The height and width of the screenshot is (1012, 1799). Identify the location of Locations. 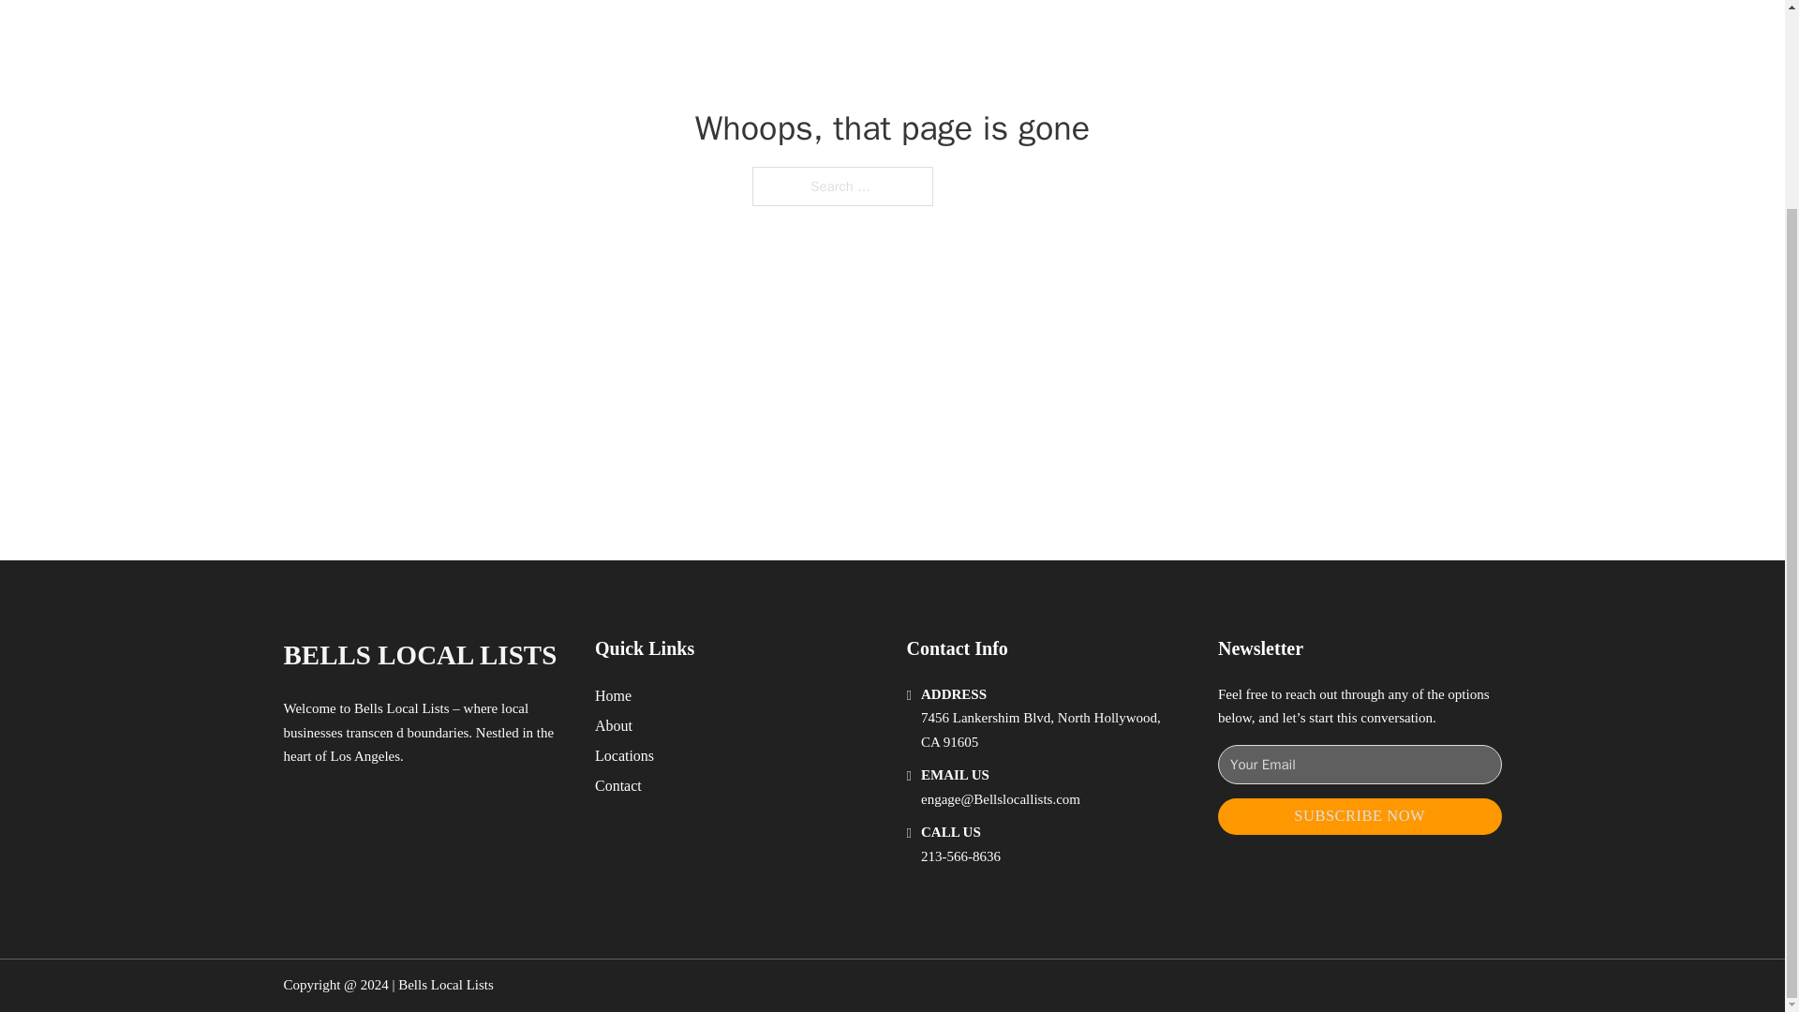
(624, 755).